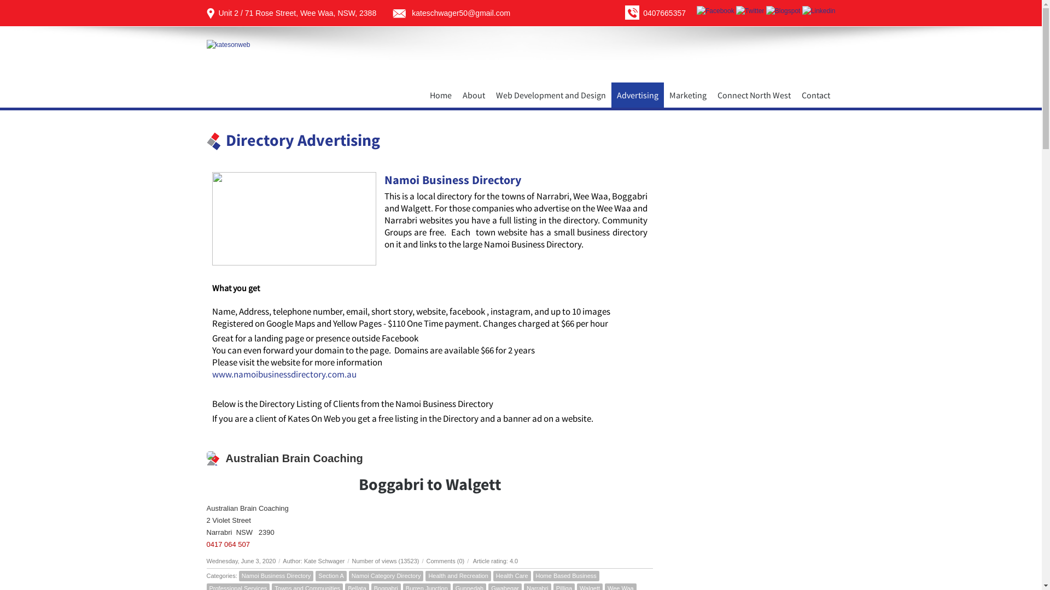 This screenshot has height=590, width=1050. What do you see at coordinates (750, 11) in the screenshot?
I see `Twitter` at bounding box center [750, 11].